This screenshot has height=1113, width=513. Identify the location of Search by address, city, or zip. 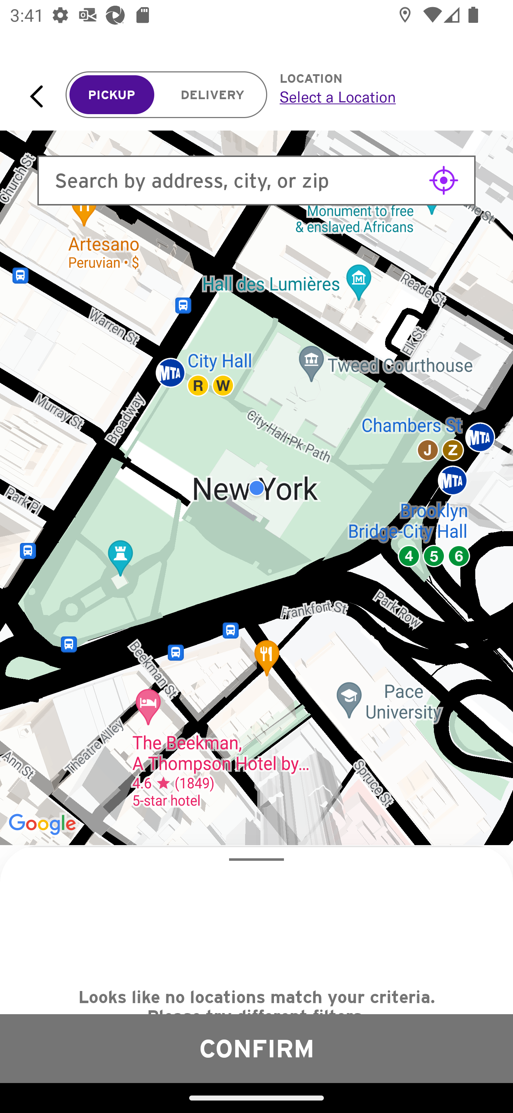
(256, 181).